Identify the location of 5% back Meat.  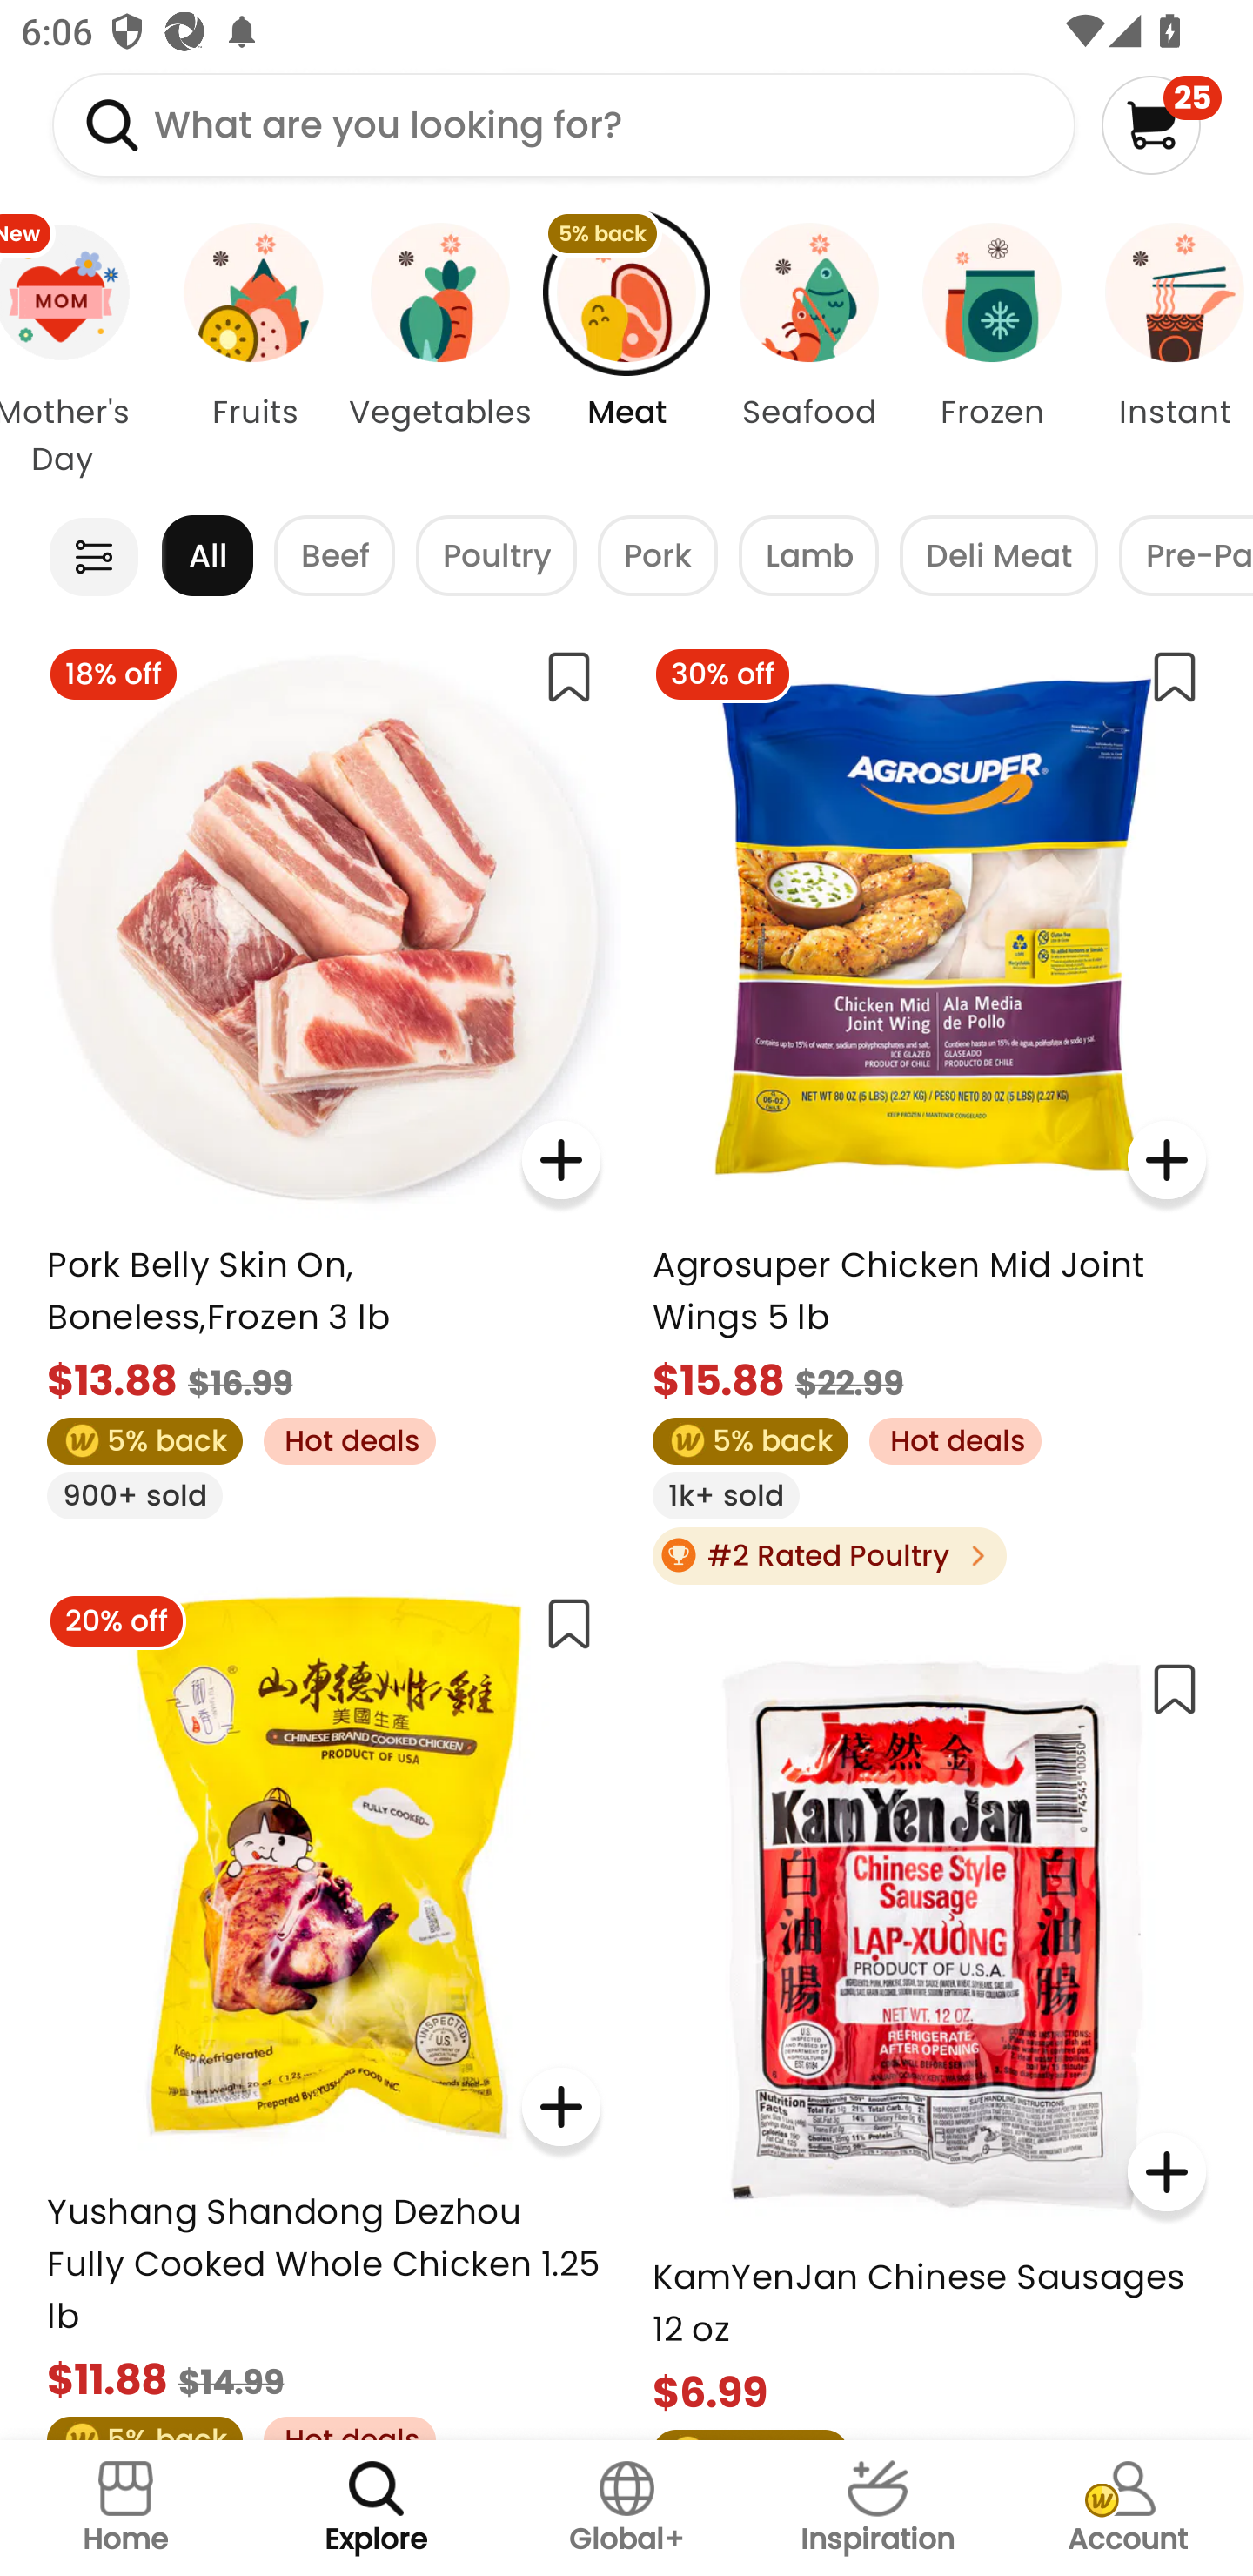
(626, 352).